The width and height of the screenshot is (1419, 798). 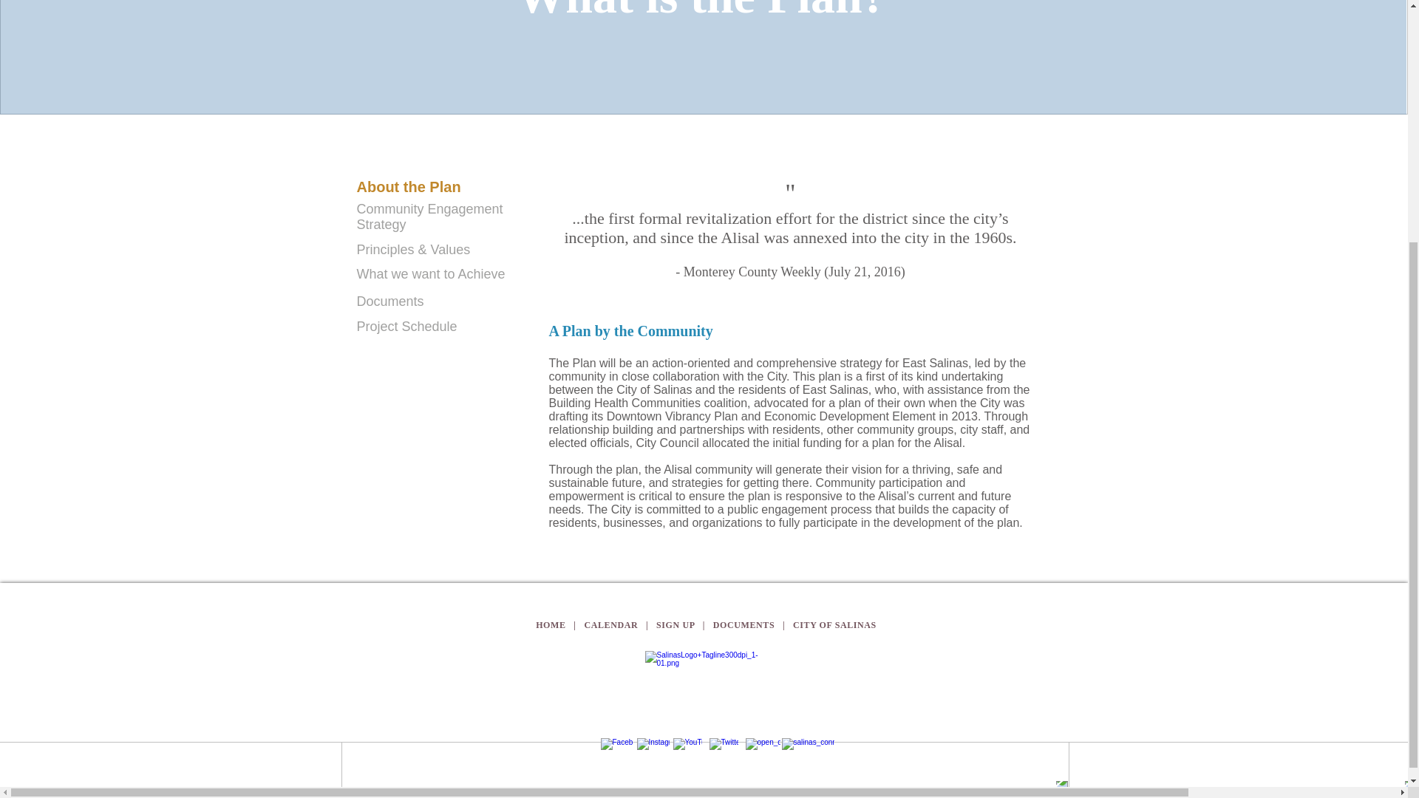 What do you see at coordinates (381, 225) in the screenshot?
I see `Strategy` at bounding box center [381, 225].